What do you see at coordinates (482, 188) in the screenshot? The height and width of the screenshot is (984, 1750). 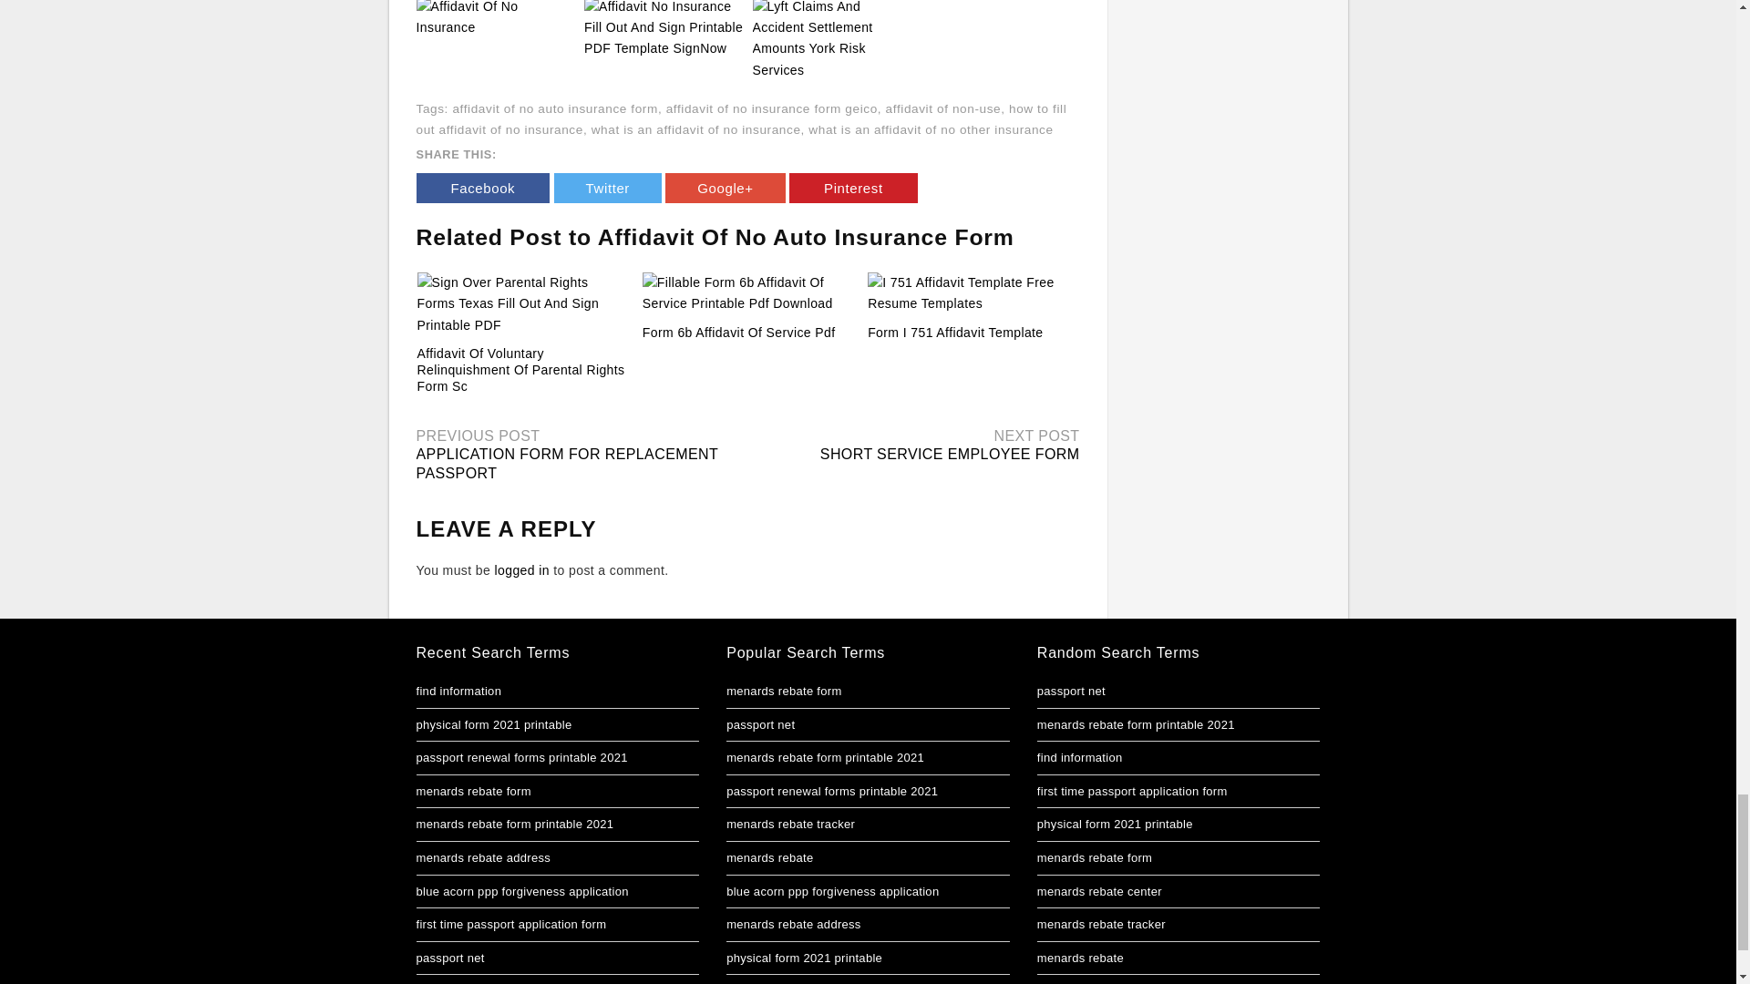 I see `Facebook` at bounding box center [482, 188].